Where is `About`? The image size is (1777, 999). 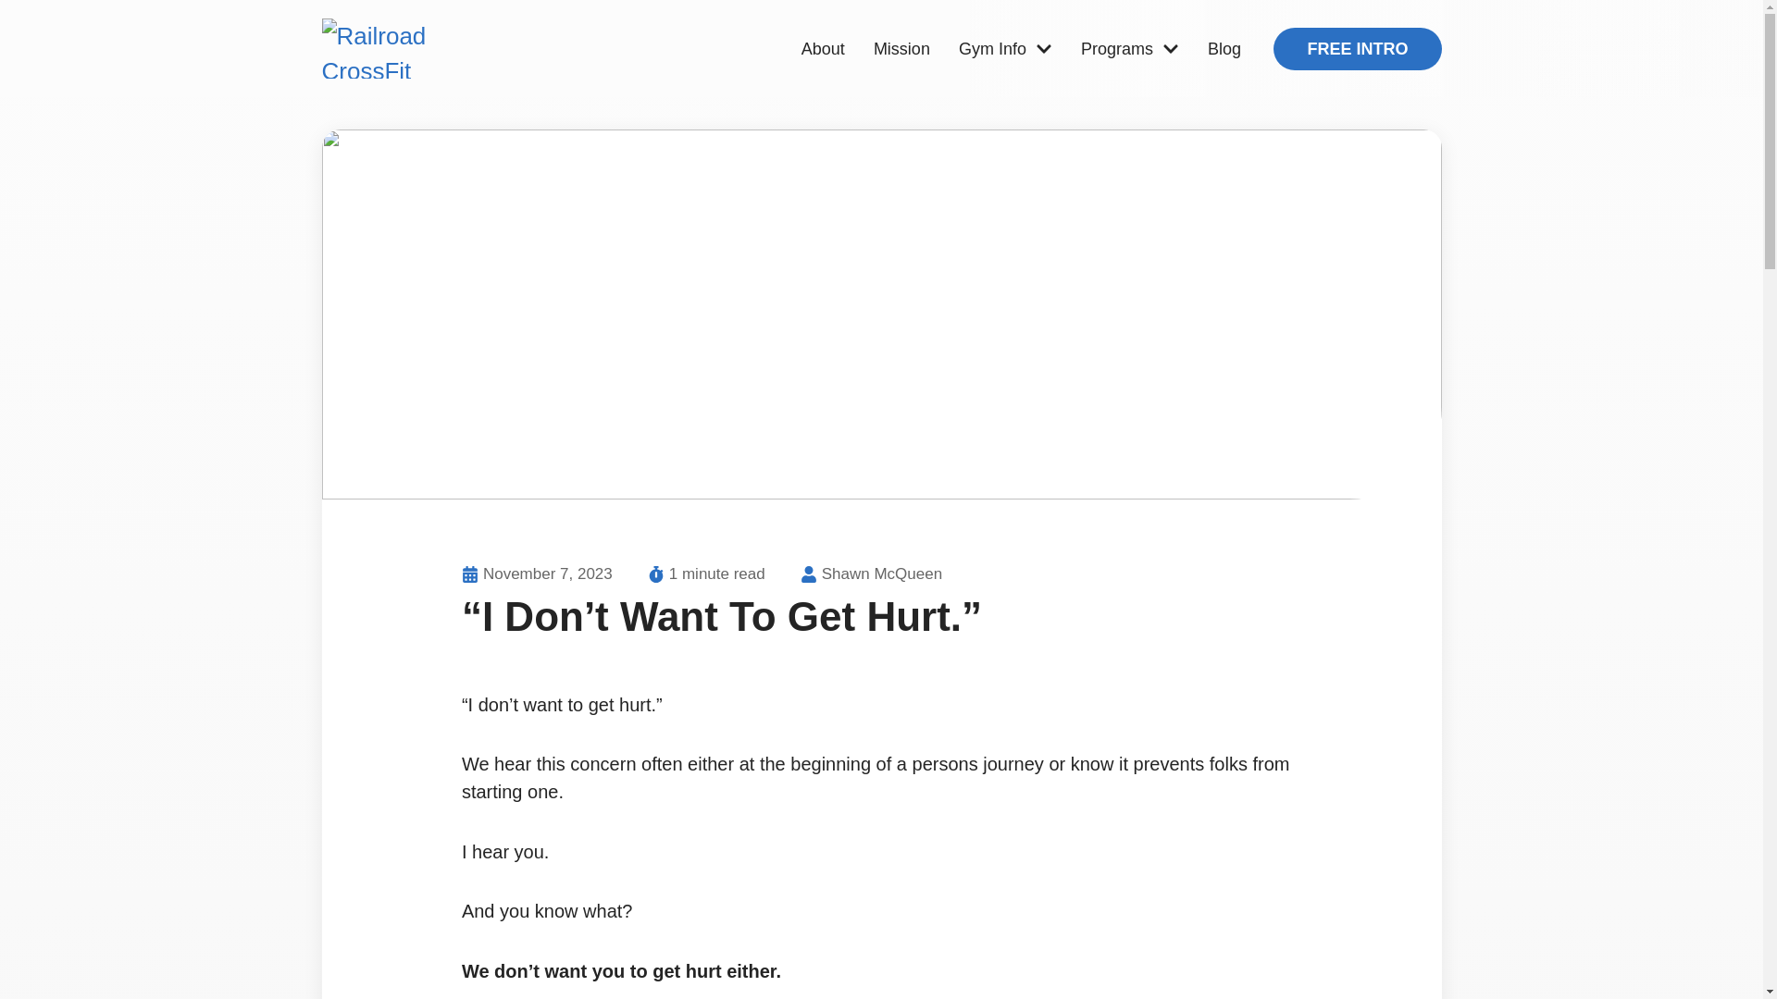
About is located at coordinates (824, 48).